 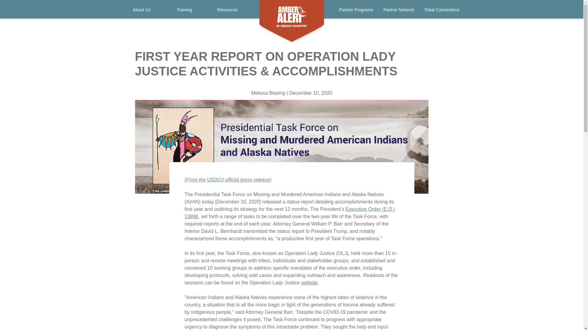 What do you see at coordinates (141, 12) in the screenshot?
I see `About Us` at bounding box center [141, 12].